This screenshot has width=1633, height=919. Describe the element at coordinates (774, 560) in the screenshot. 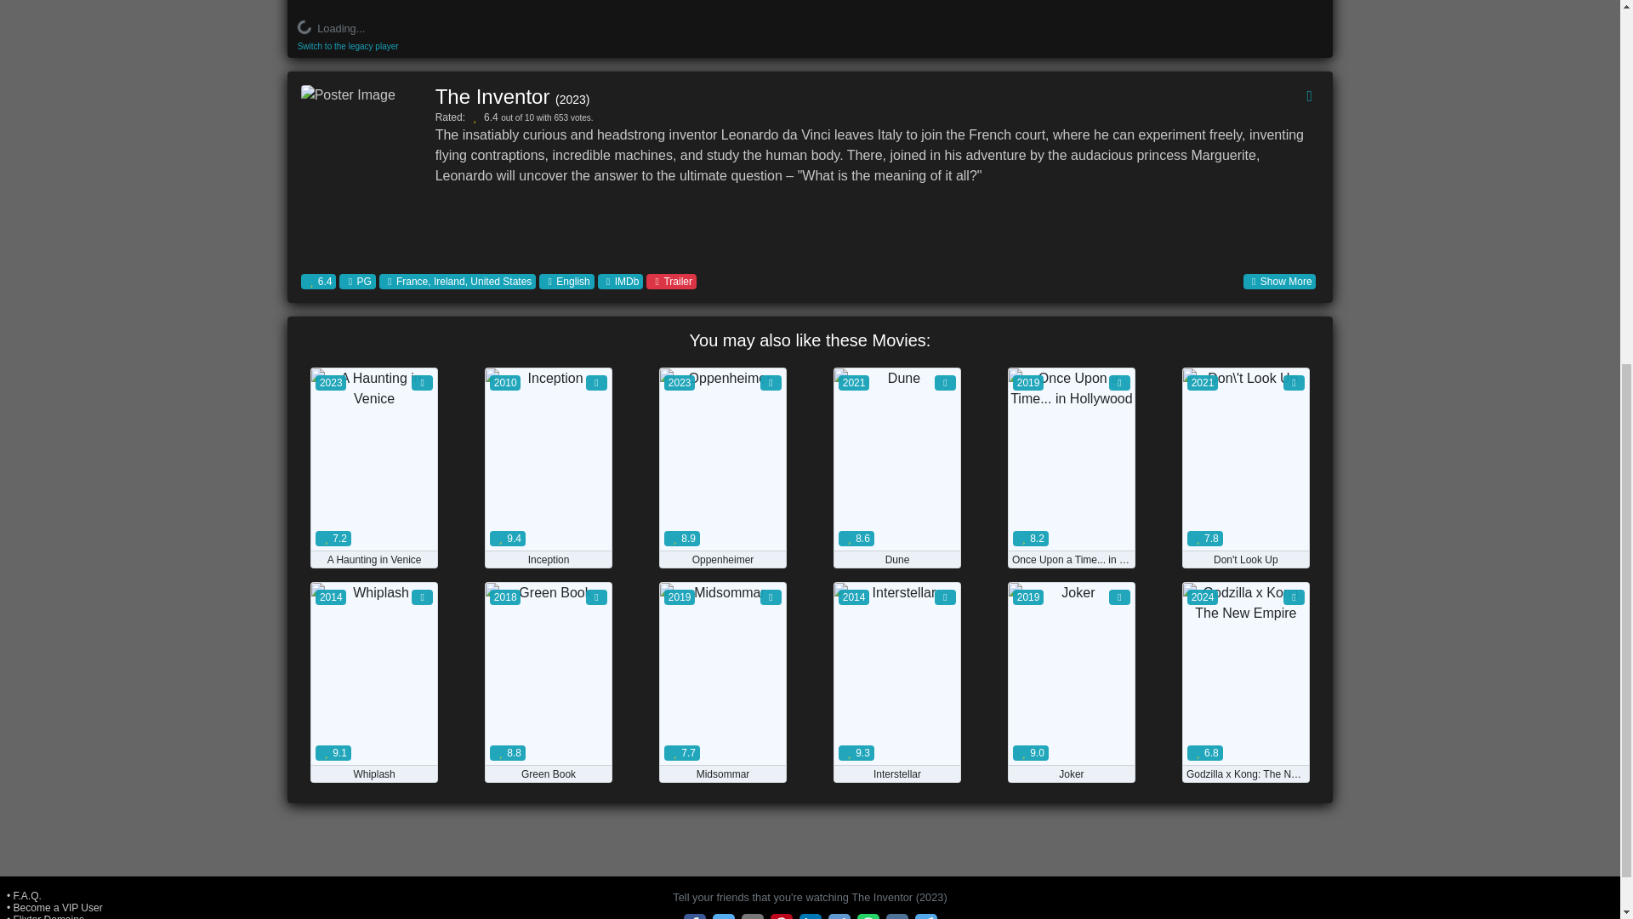

I see `Download` at that location.